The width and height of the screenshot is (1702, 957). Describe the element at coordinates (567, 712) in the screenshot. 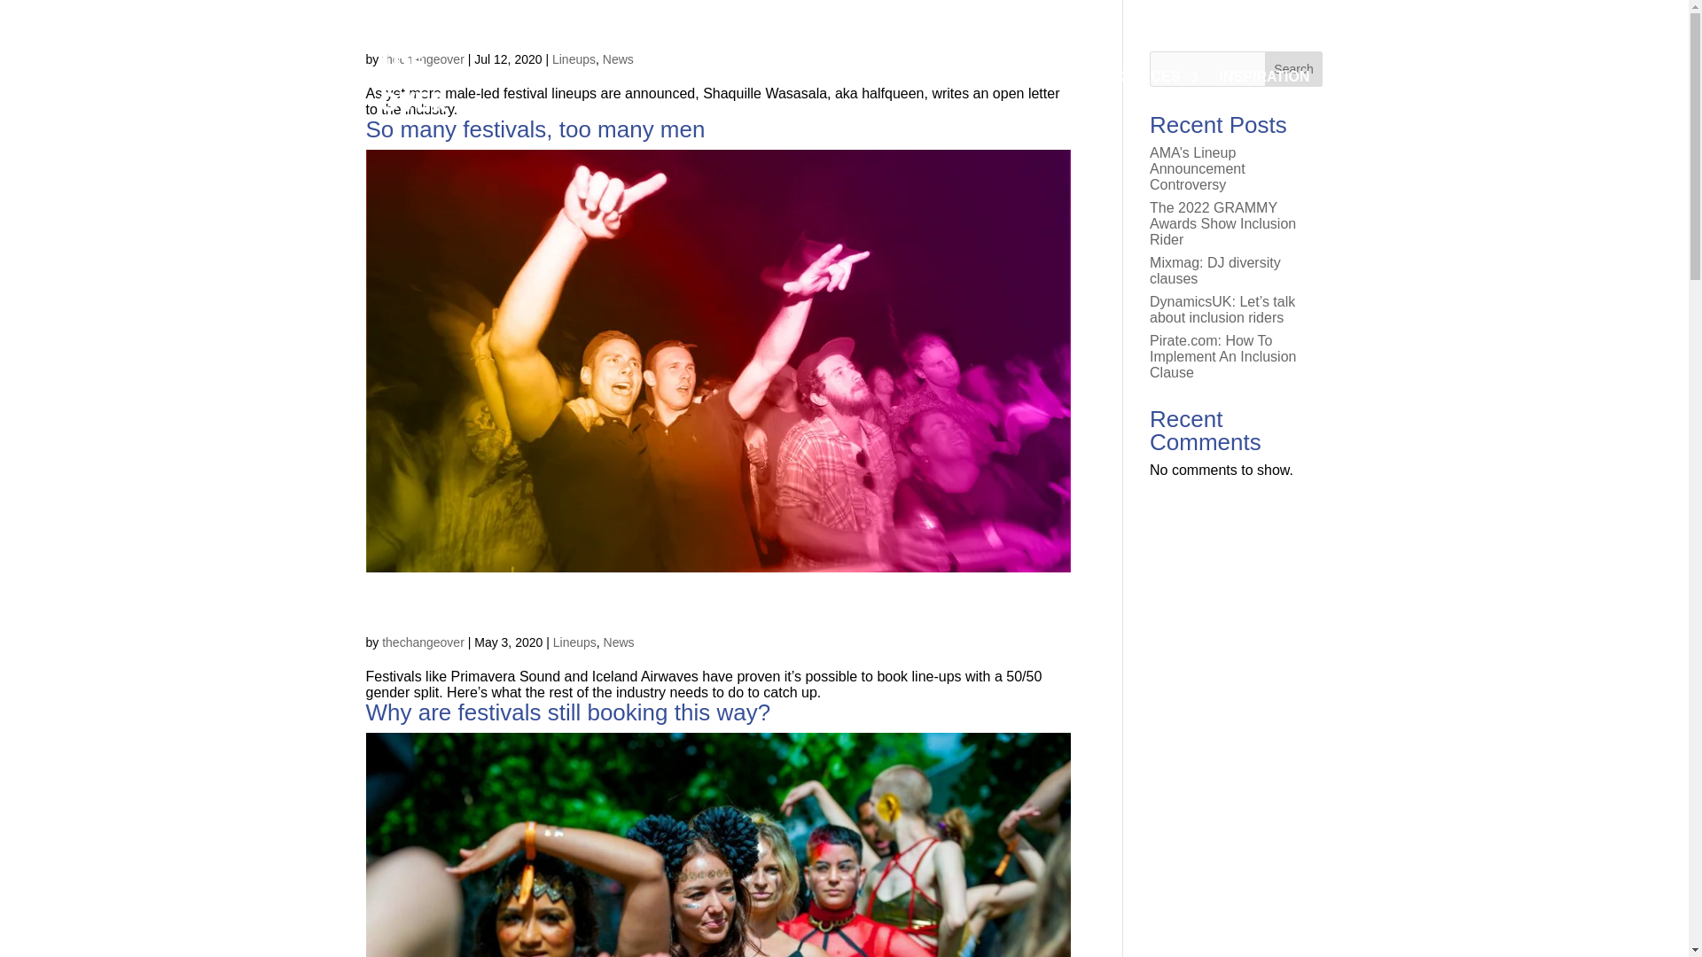

I see `Why are festivals still booking this way?` at that location.